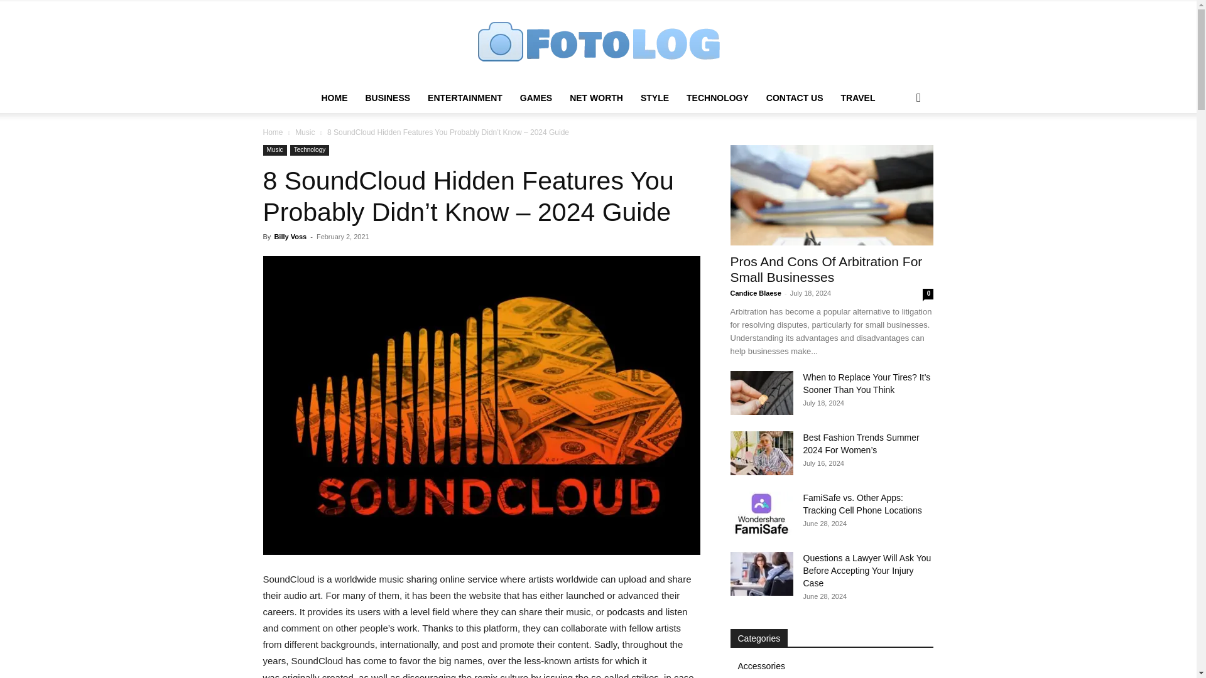 The width and height of the screenshot is (1206, 678). Describe the element at coordinates (596, 98) in the screenshot. I see `NET WORTH` at that location.